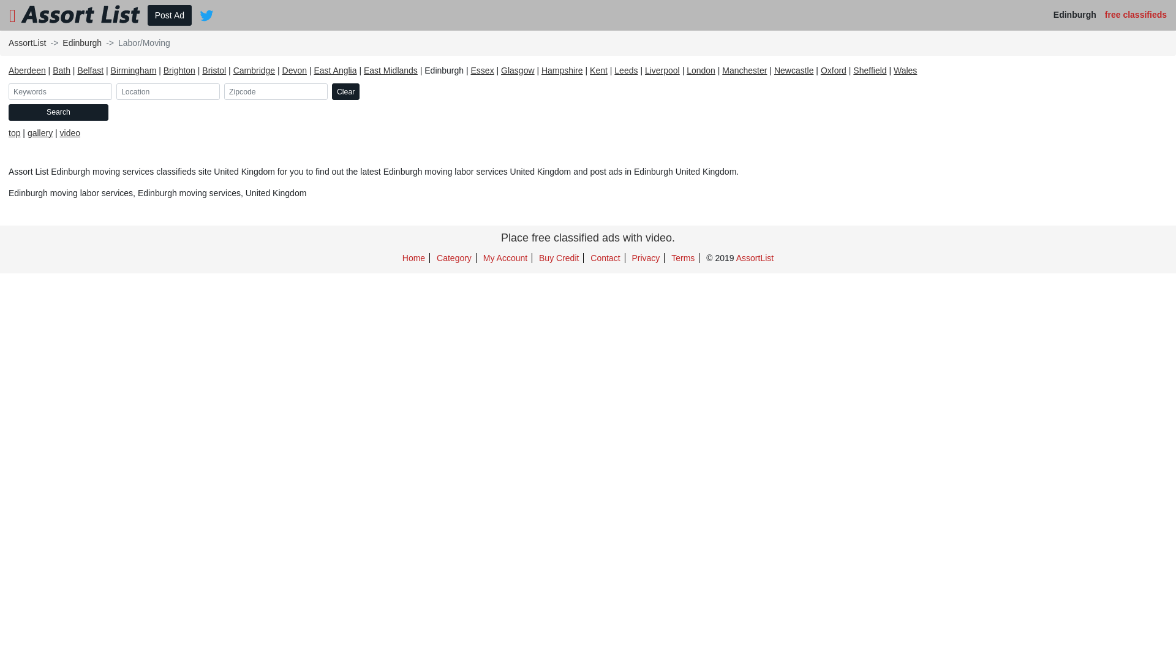 Image resolution: width=1176 pixels, height=662 pixels. What do you see at coordinates (870, 70) in the screenshot?
I see `Sheffield` at bounding box center [870, 70].